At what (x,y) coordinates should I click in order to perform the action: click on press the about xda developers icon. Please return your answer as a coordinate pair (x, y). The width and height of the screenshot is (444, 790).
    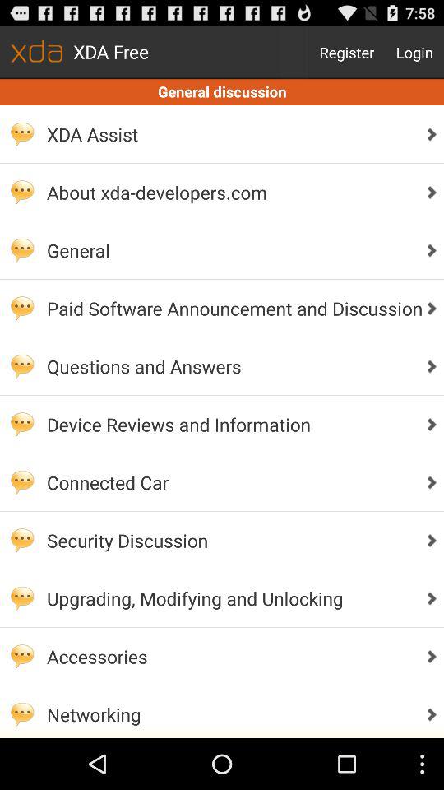
    Looking at the image, I should click on (230, 193).